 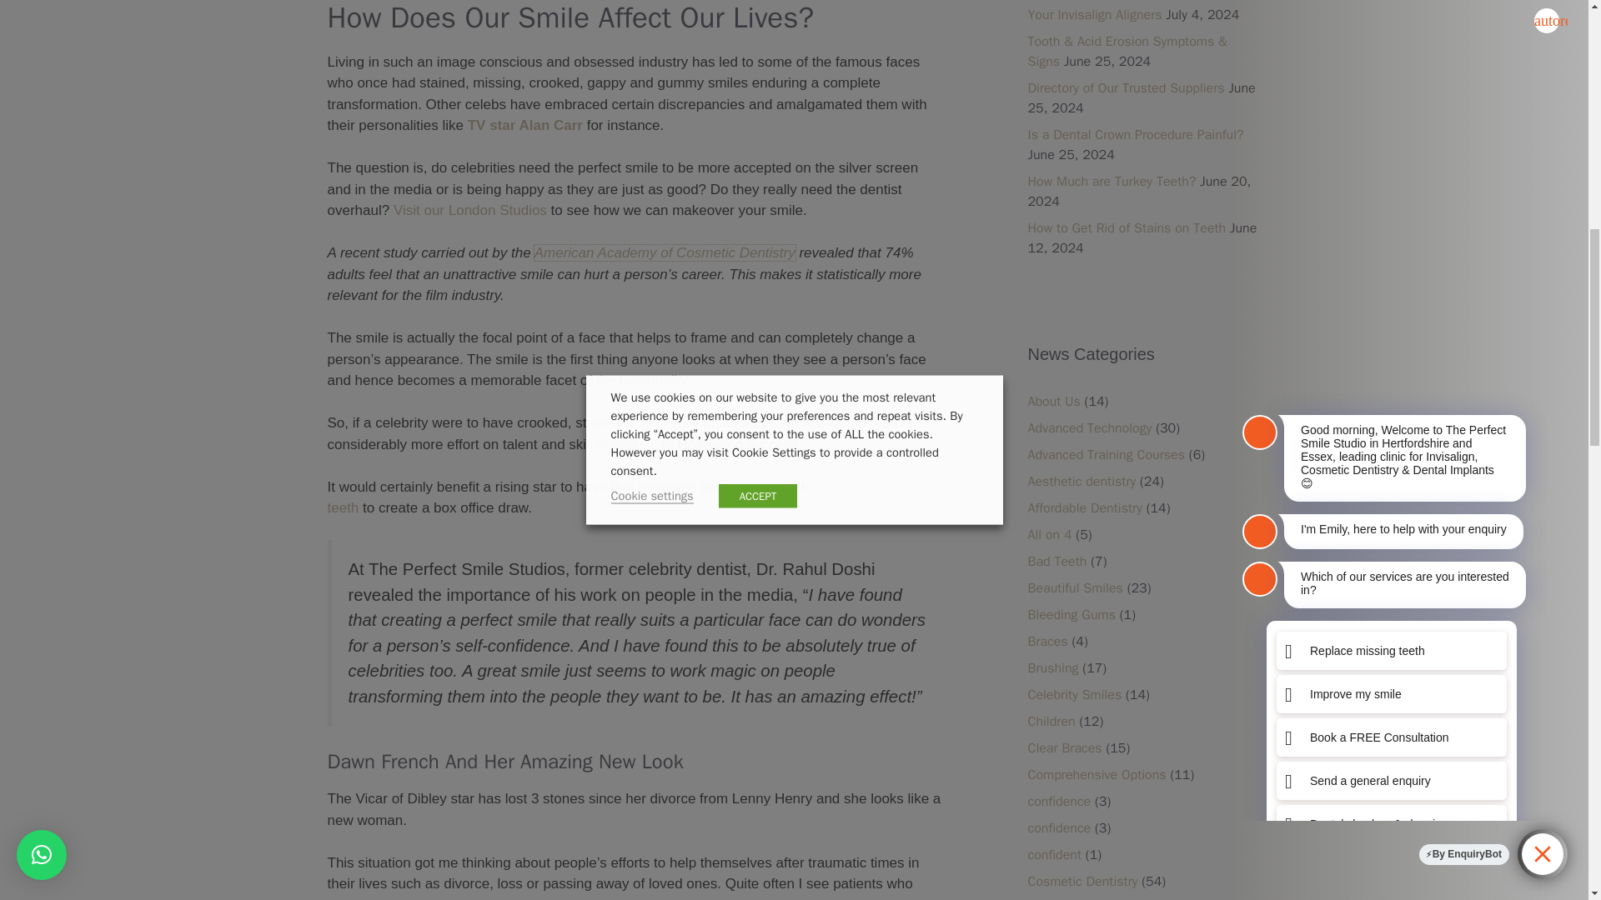 What do you see at coordinates (1547, 791) in the screenshot?
I see `Scroll back to top` at bounding box center [1547, 791].